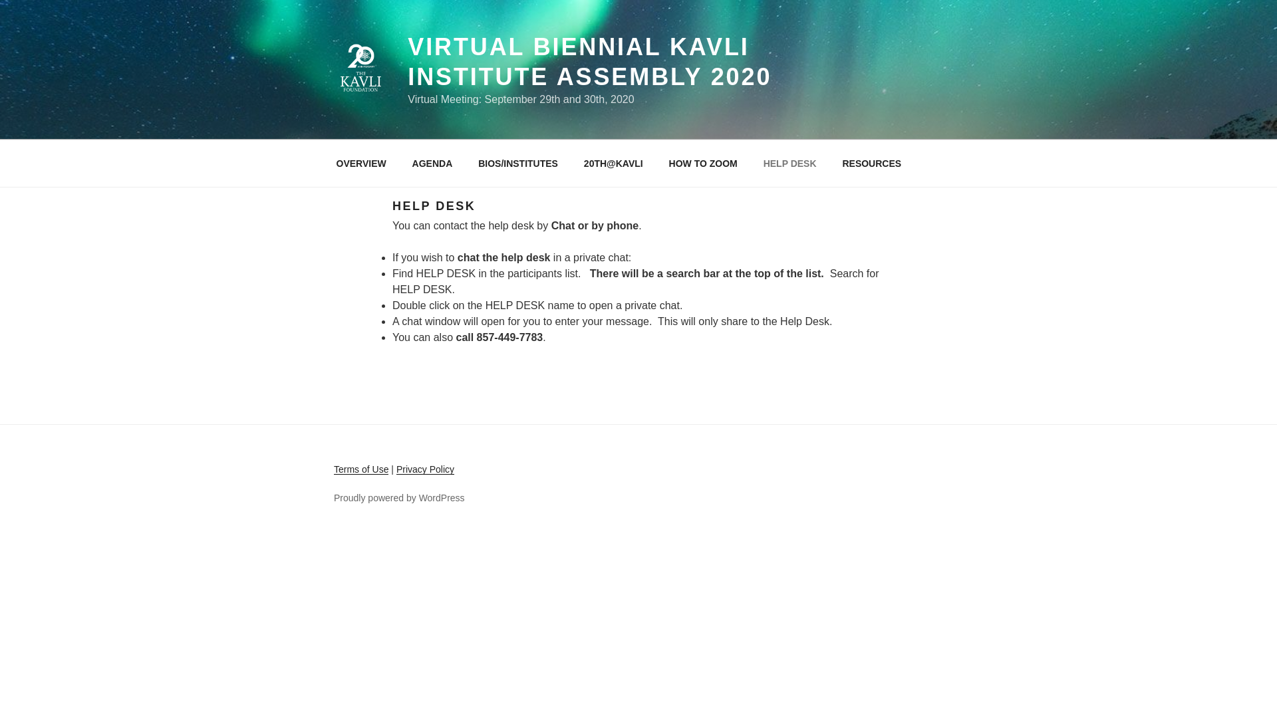  What do you see at coordinates (432, 164) in the screenshot?
I see `AGENDA` at bounding box center [432, 164].